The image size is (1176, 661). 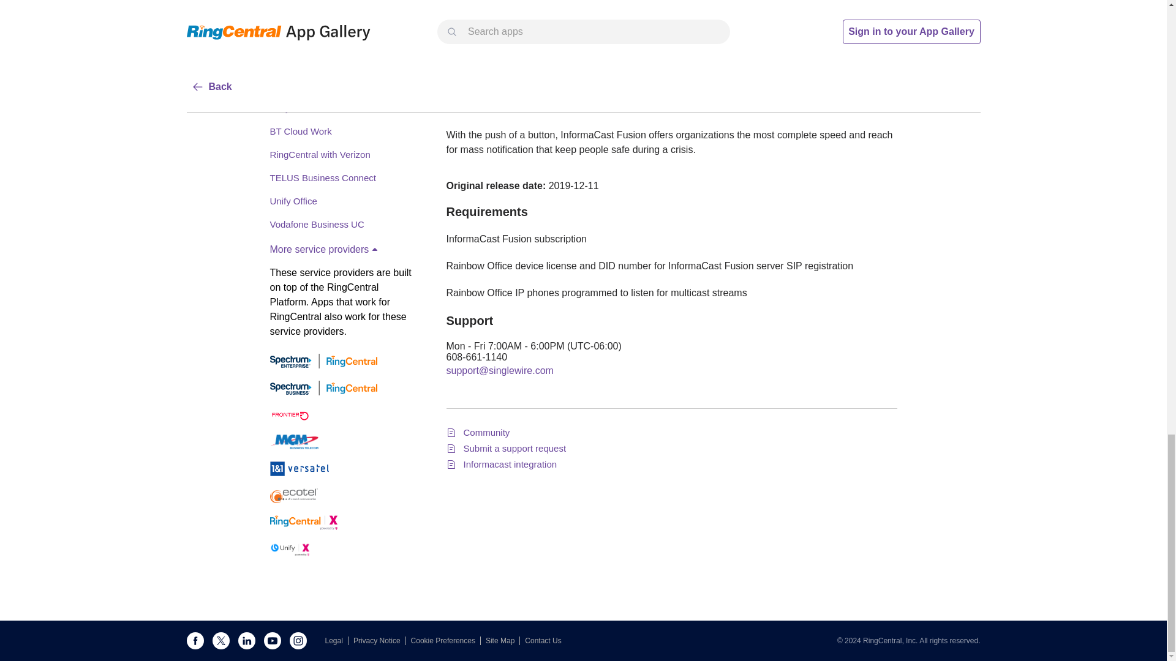 I want to click on More service providers, so click(x=325, y=249).